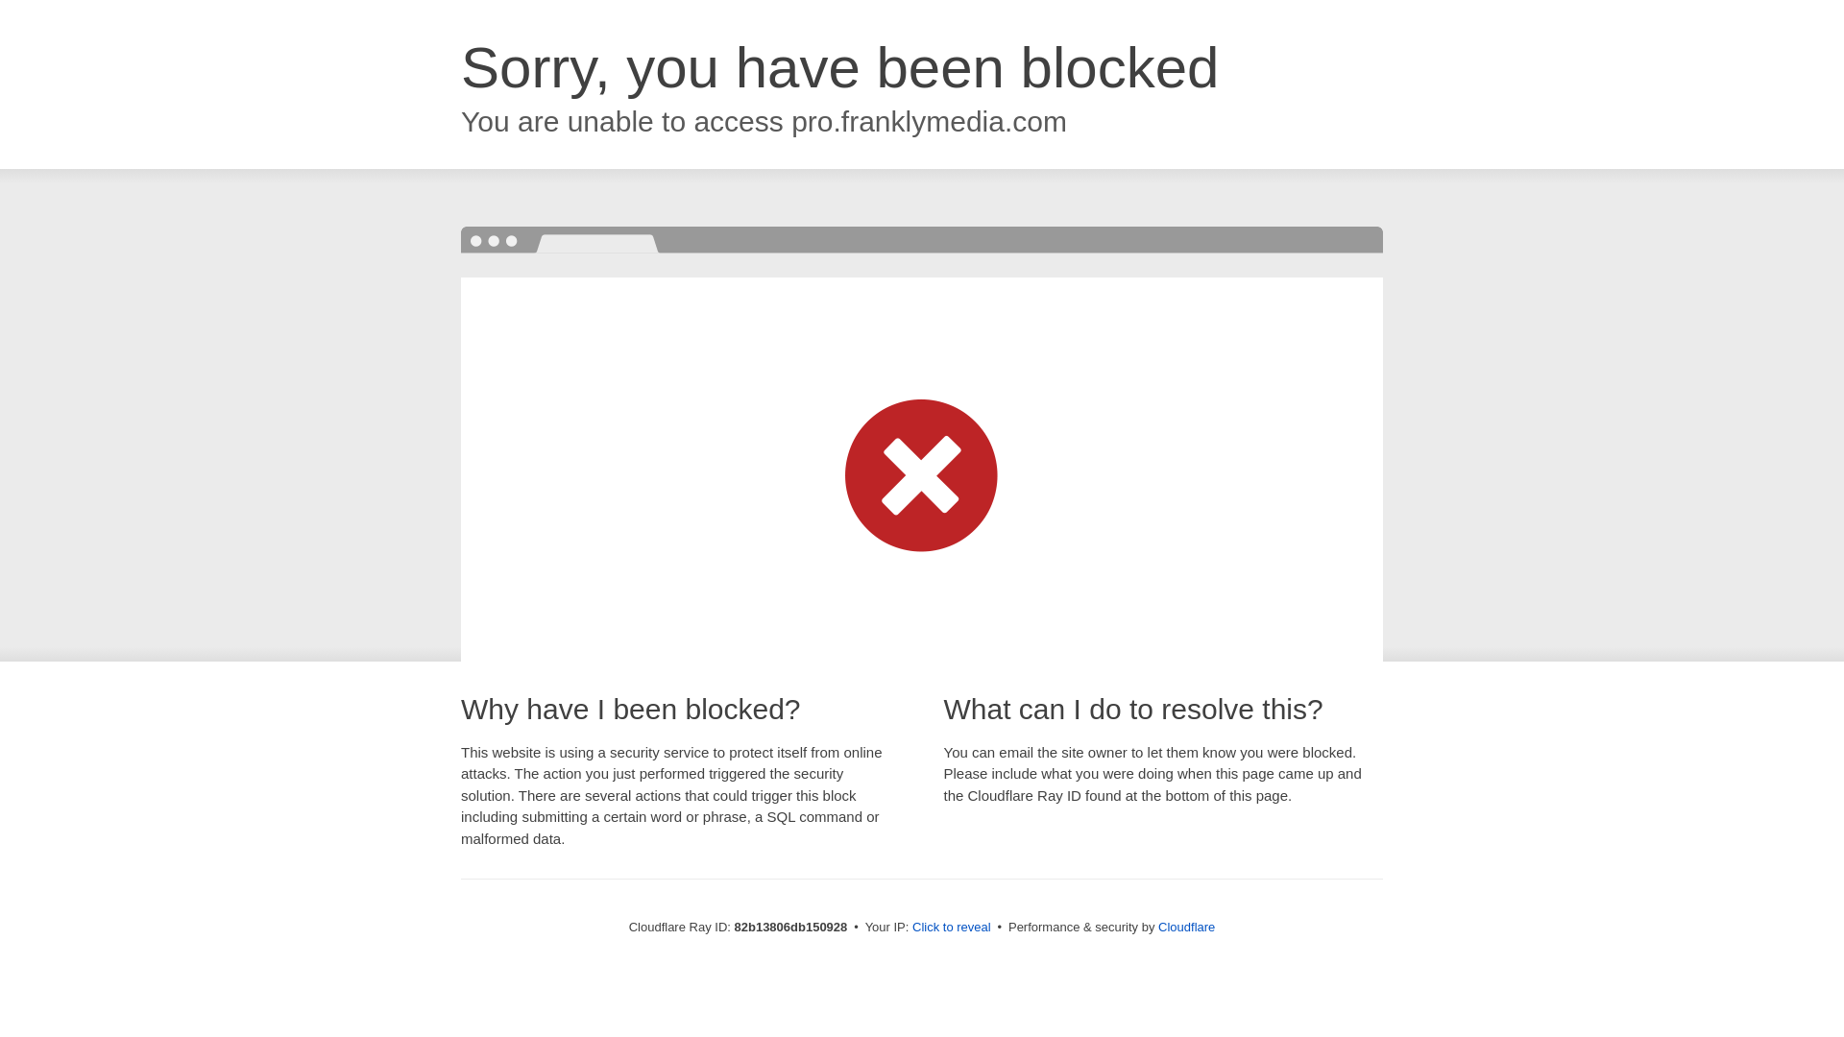 The image size is (1844, 1037). Describe the element at coordinates (1187, 928) in the screenshot. I see `Cloudflare` at that location.